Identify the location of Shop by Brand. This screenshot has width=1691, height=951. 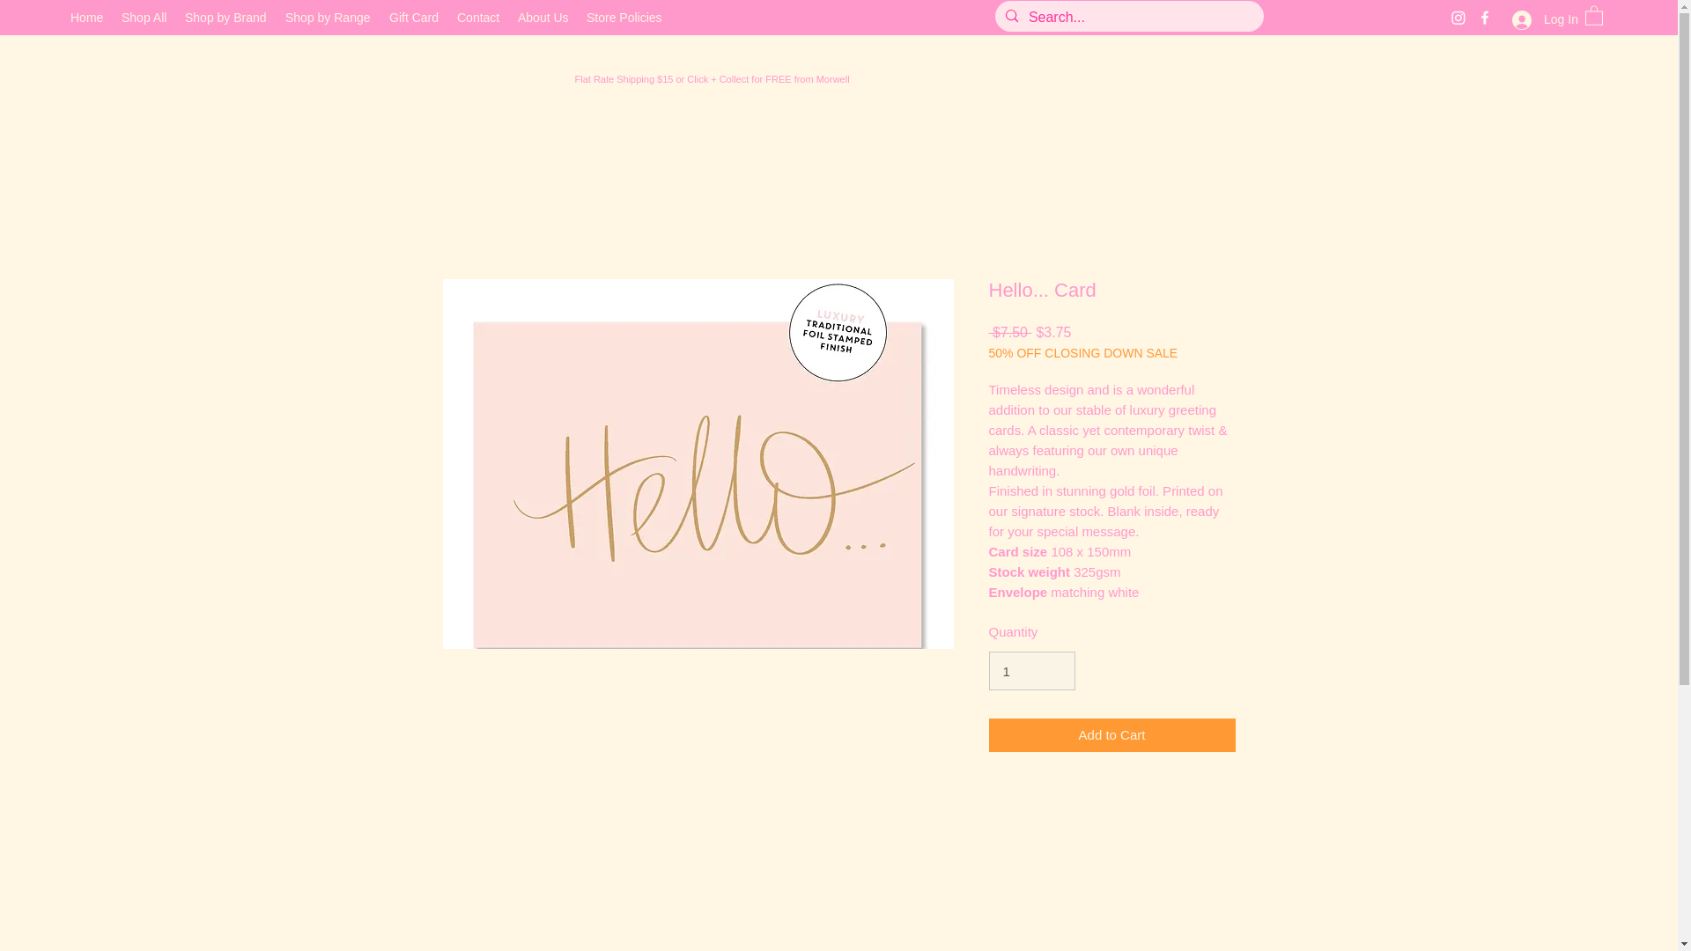
(225, 18).